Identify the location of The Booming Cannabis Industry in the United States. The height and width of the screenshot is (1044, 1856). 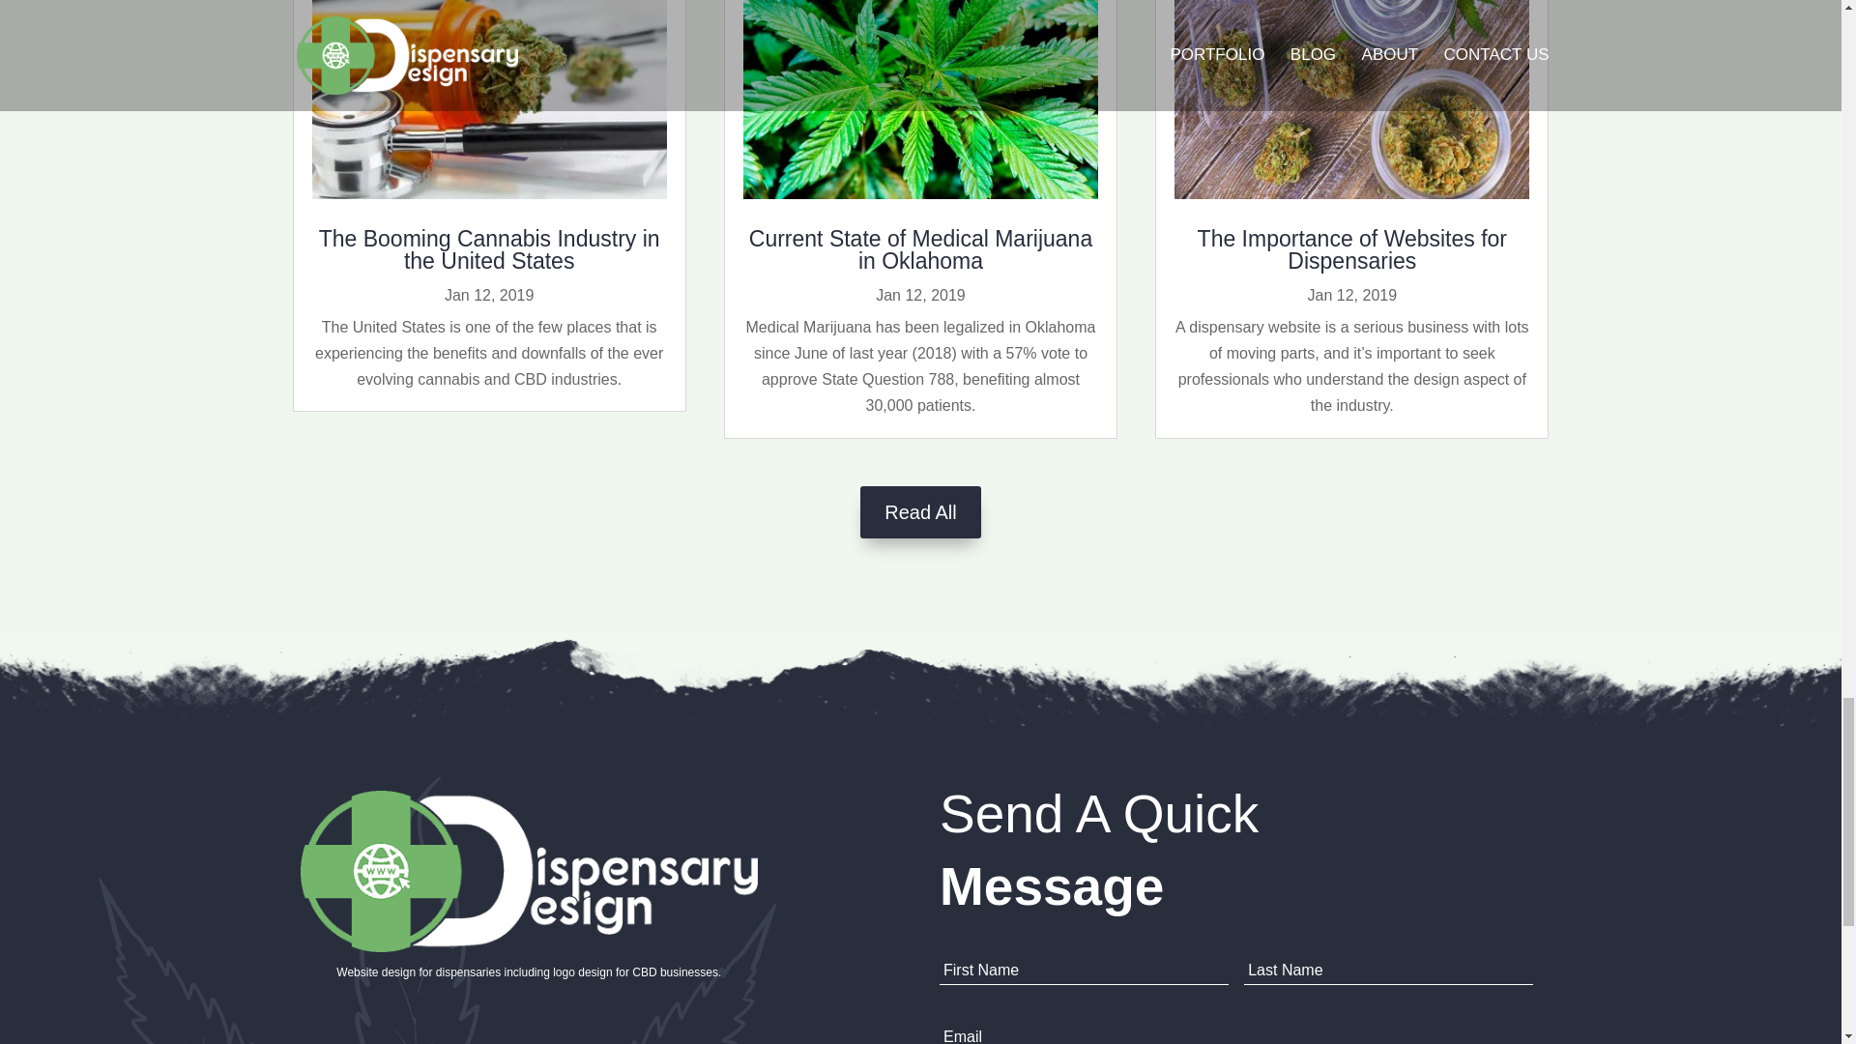
(489, 249).